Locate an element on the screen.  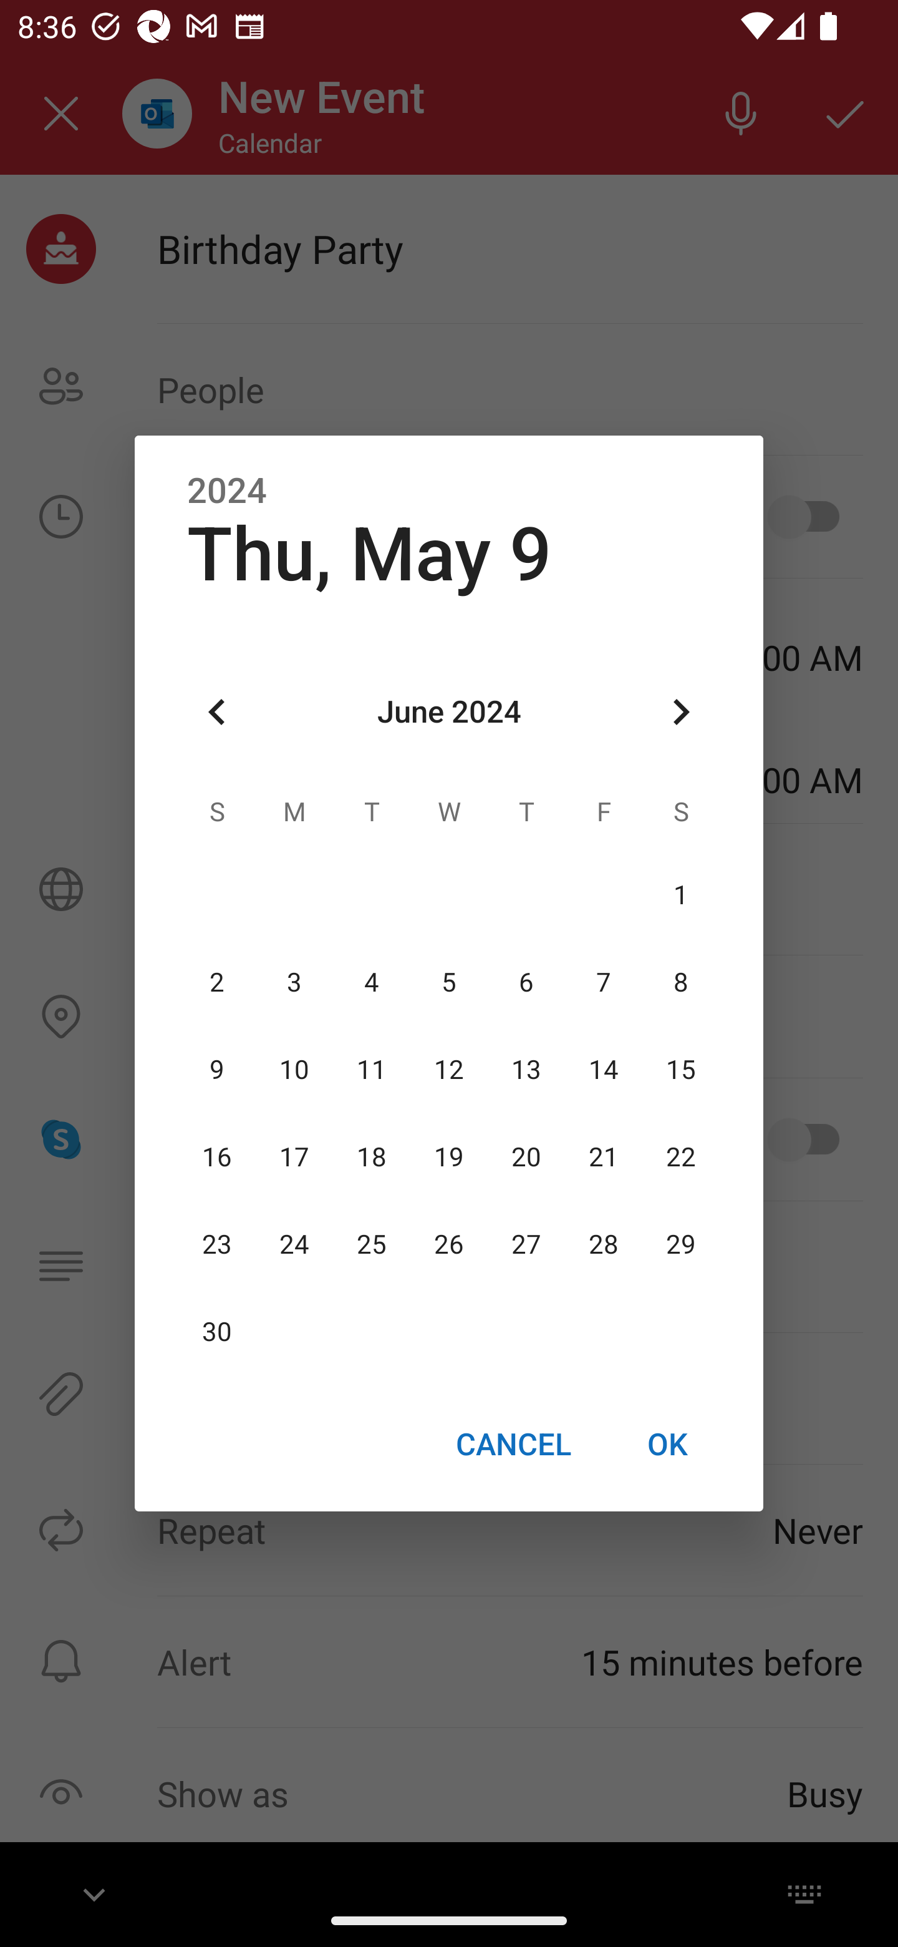
2024 is located at coordinates (227, 491).